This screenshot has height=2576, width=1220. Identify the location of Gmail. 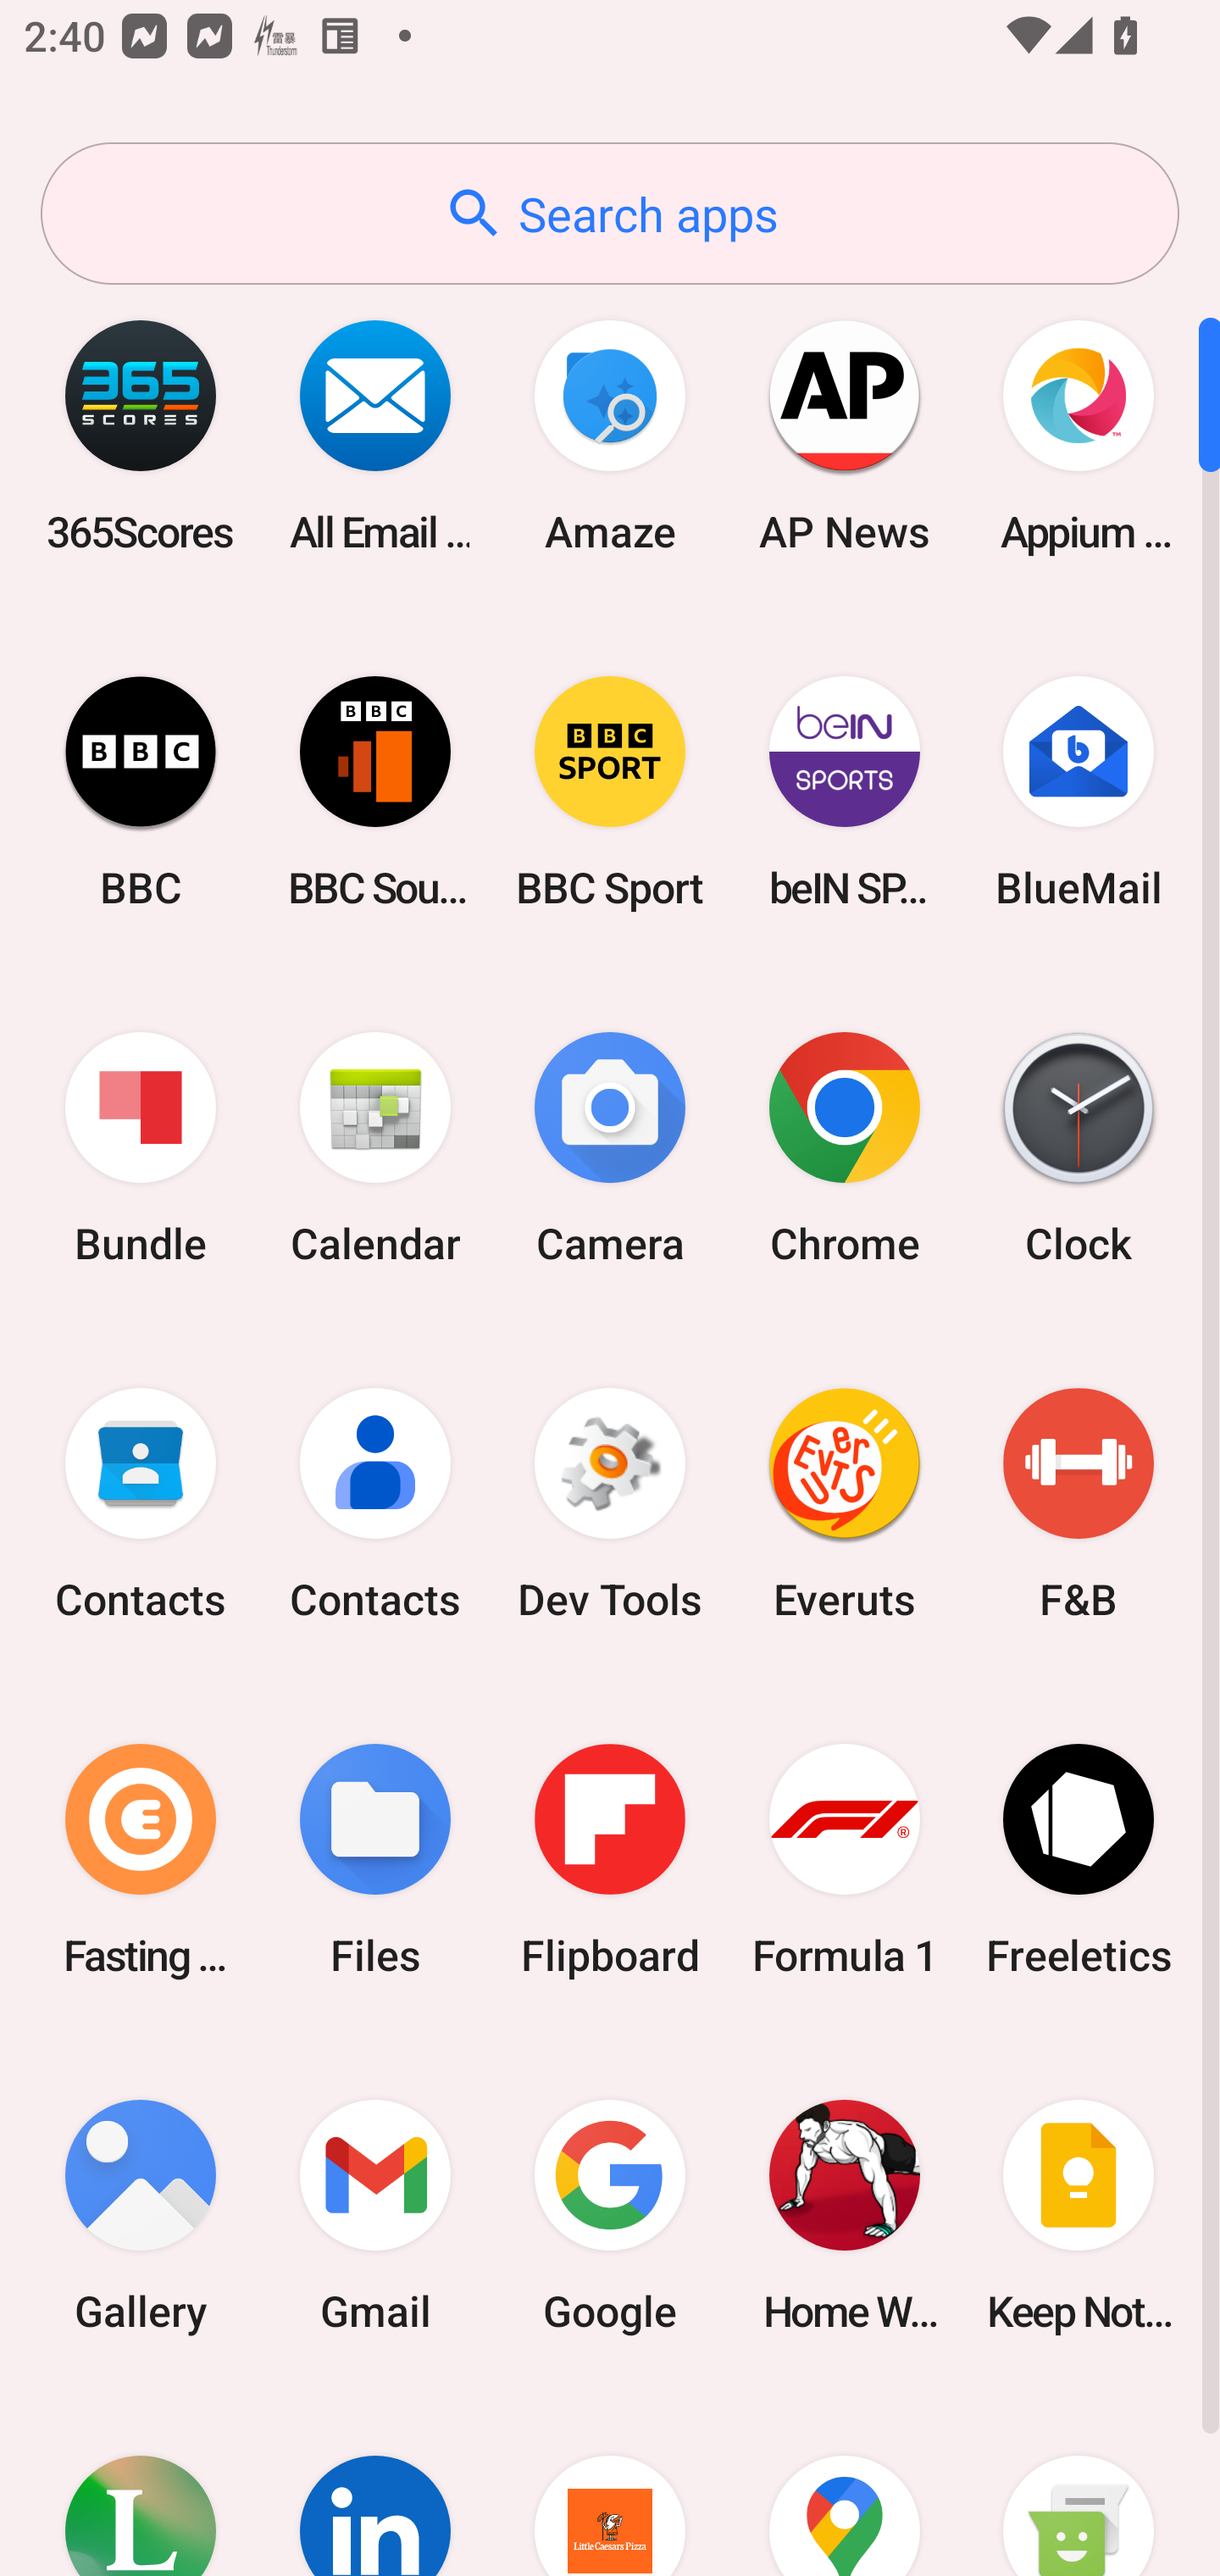
(375, 2215).